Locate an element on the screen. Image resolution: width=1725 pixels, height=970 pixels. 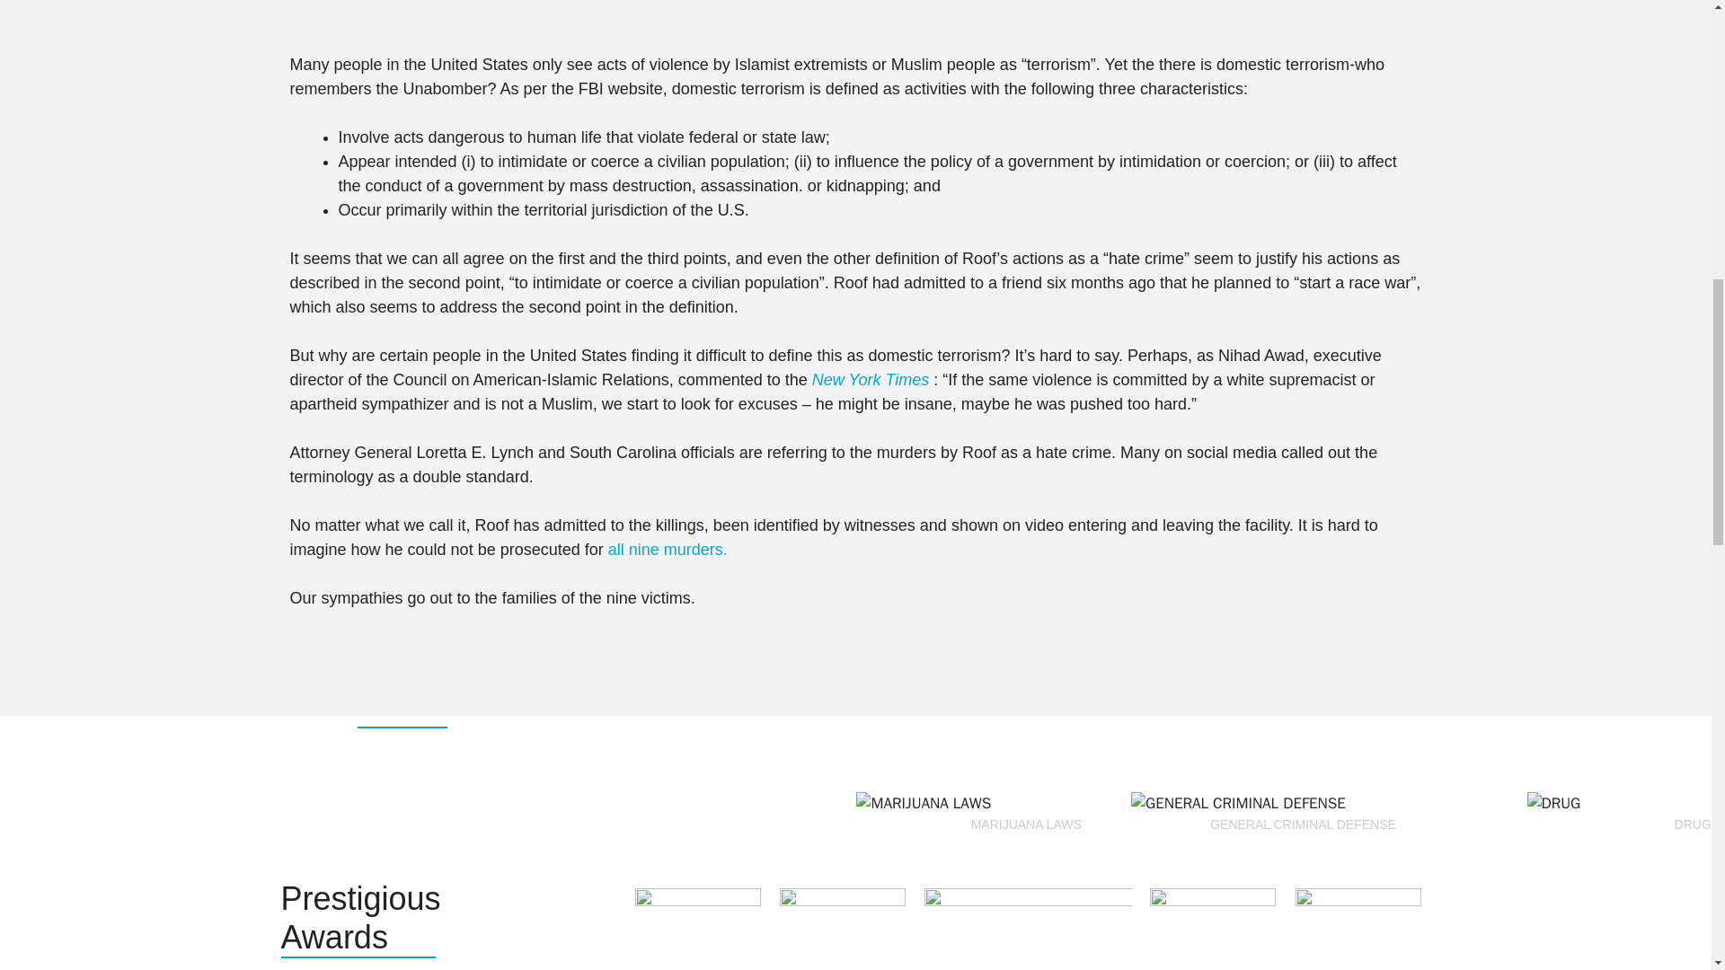
all nine murders. is located at coordinates (668, 550).